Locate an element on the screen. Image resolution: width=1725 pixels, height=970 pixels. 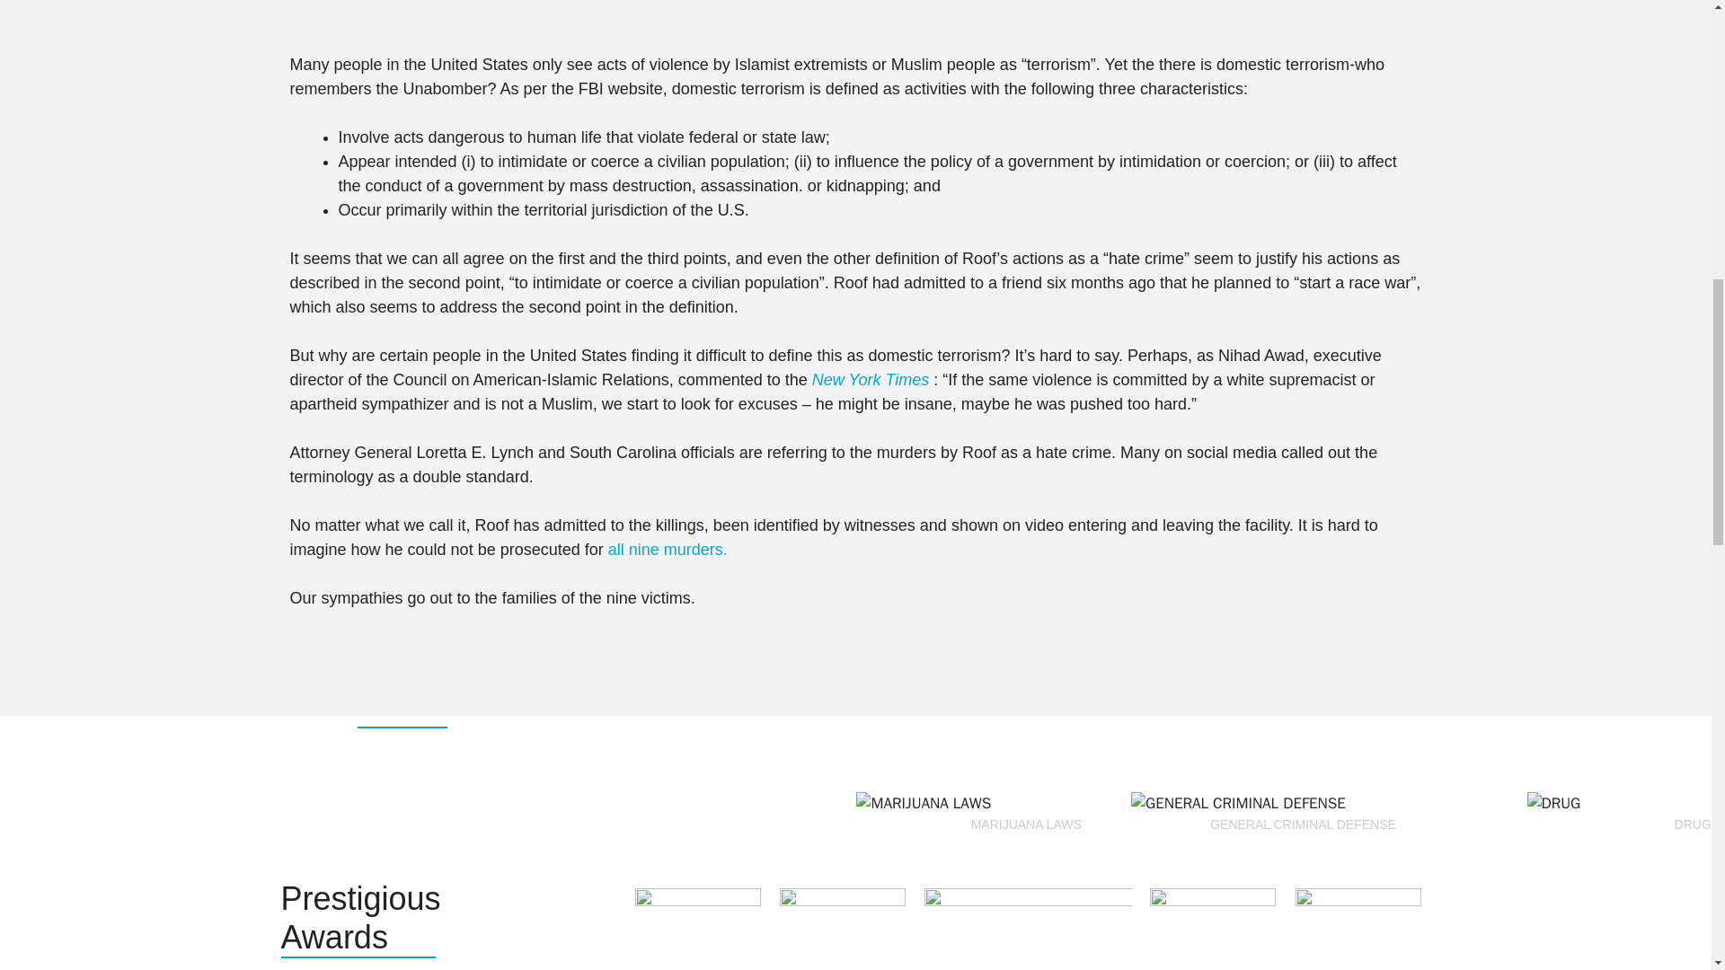
all nine murders. is located at coordinates (668, 550).